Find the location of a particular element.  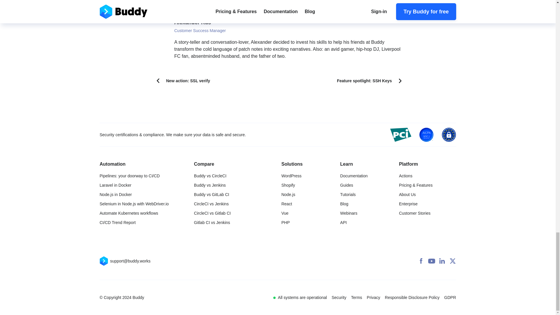

CircleCI vs Jenkins is located at coordinates (211, 204).